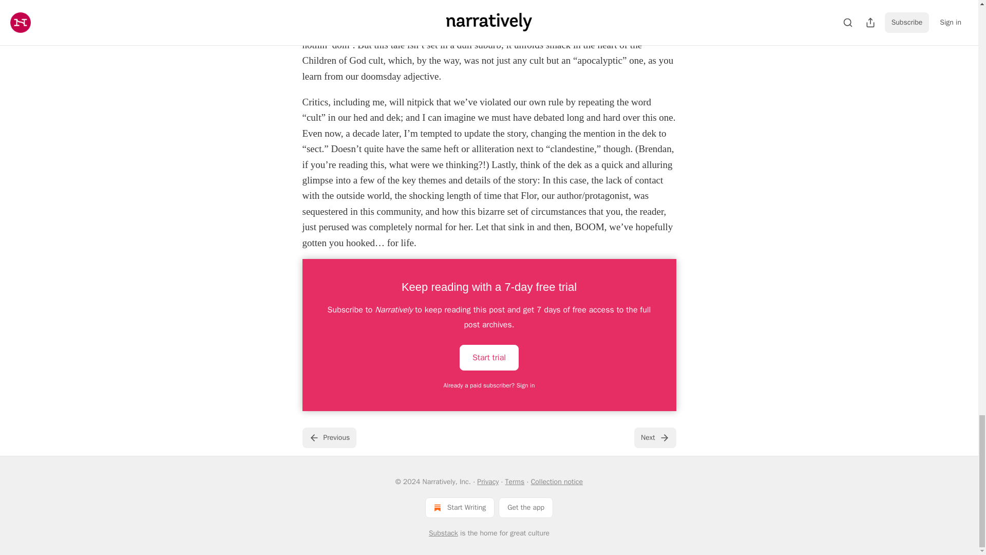 The width and height of the screenshot is (986, 555). What do you see at coordinates (489, 358) in the screenshot?
I see `Start trial` at bounding box center [489, 358].